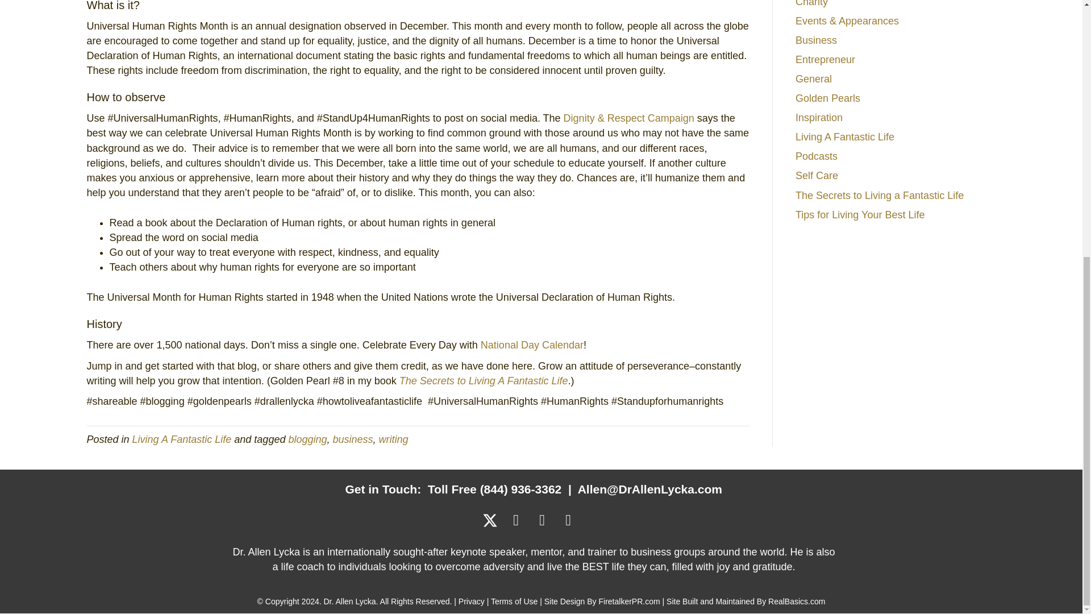  Describe the element at coordinates (568, 520) in the screenshot. I see `Instagram` at that location.